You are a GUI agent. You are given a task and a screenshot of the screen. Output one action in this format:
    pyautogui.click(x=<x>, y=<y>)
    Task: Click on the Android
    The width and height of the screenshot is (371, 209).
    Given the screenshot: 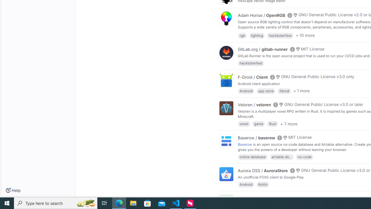 What is the action you would take?
    pyautogui.click(x=246, y=184)
    